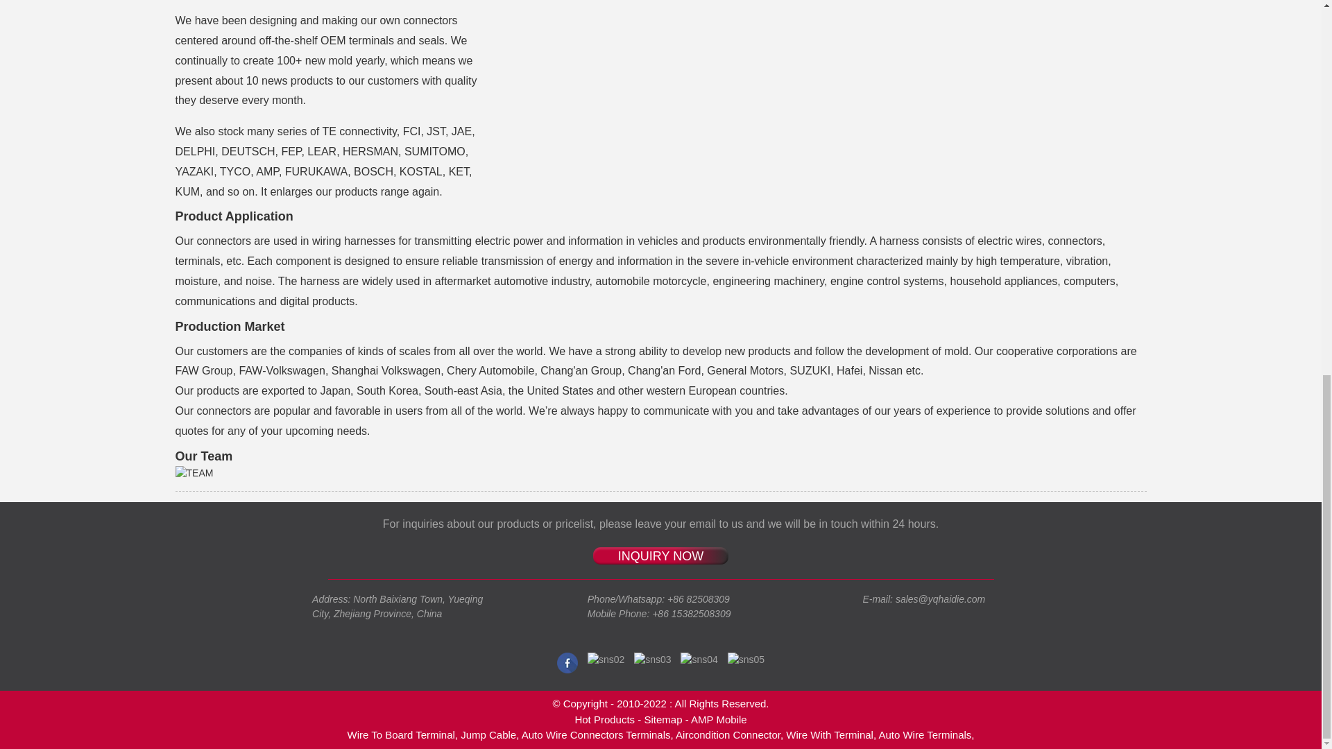 This screenshot has width=1332, height=749. Describe the element at coordinates (597, 734) in the screenshot. I see `Auto Wire Connectors Terminals` at that location.